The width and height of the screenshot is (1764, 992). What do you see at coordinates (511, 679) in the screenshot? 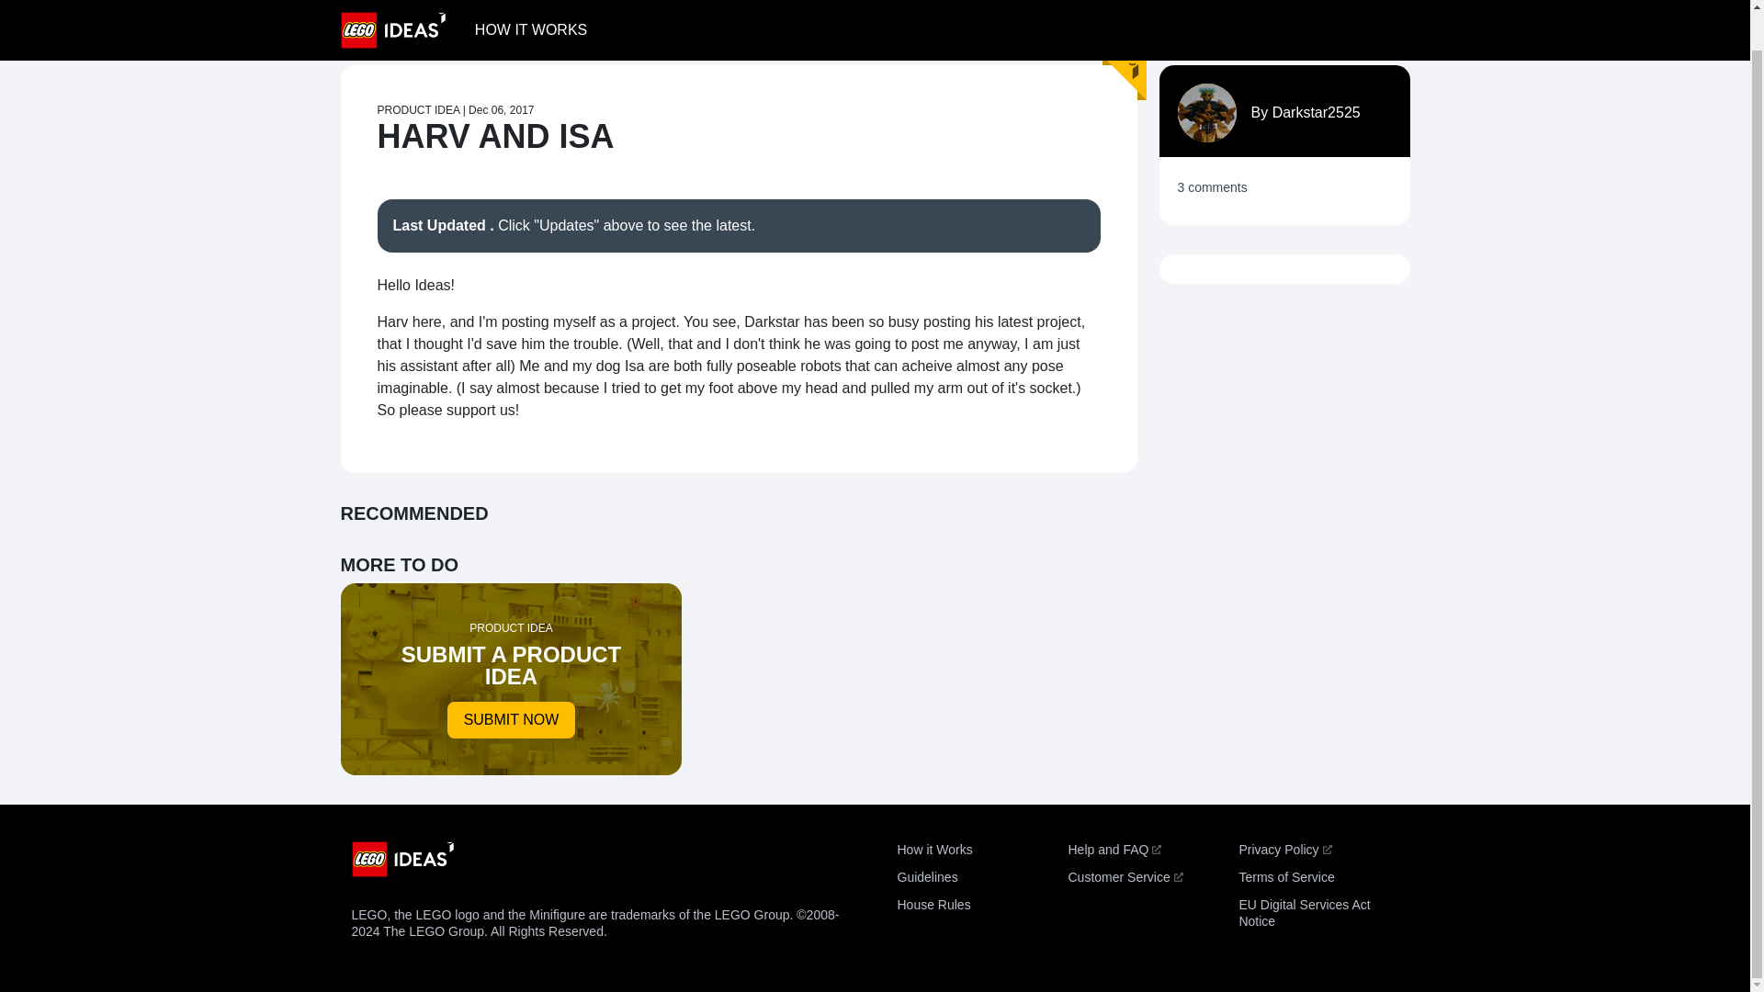
I see `HOW IT WORKS` at bounding box center [511, 679].